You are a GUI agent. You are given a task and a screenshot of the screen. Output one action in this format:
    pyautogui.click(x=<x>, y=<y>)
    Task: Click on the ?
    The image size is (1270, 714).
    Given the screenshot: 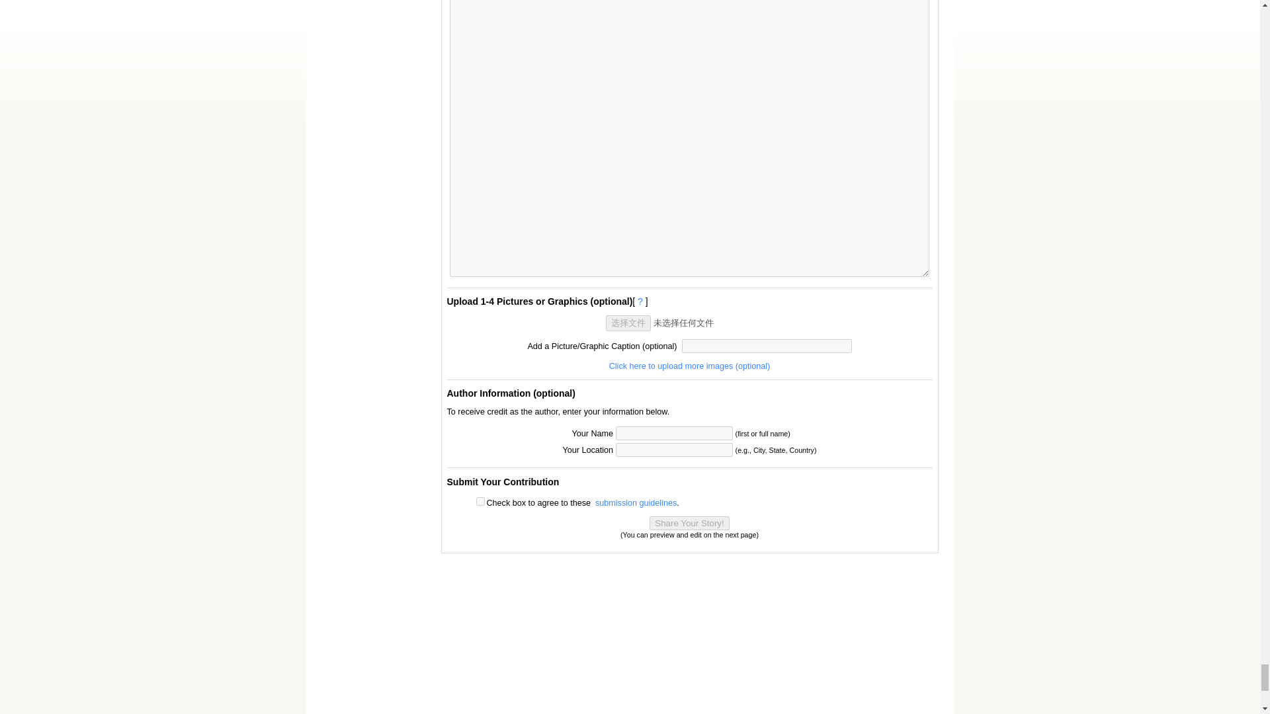 What is the action you would take?
    pyautogui.click(x=640, y=301)
    